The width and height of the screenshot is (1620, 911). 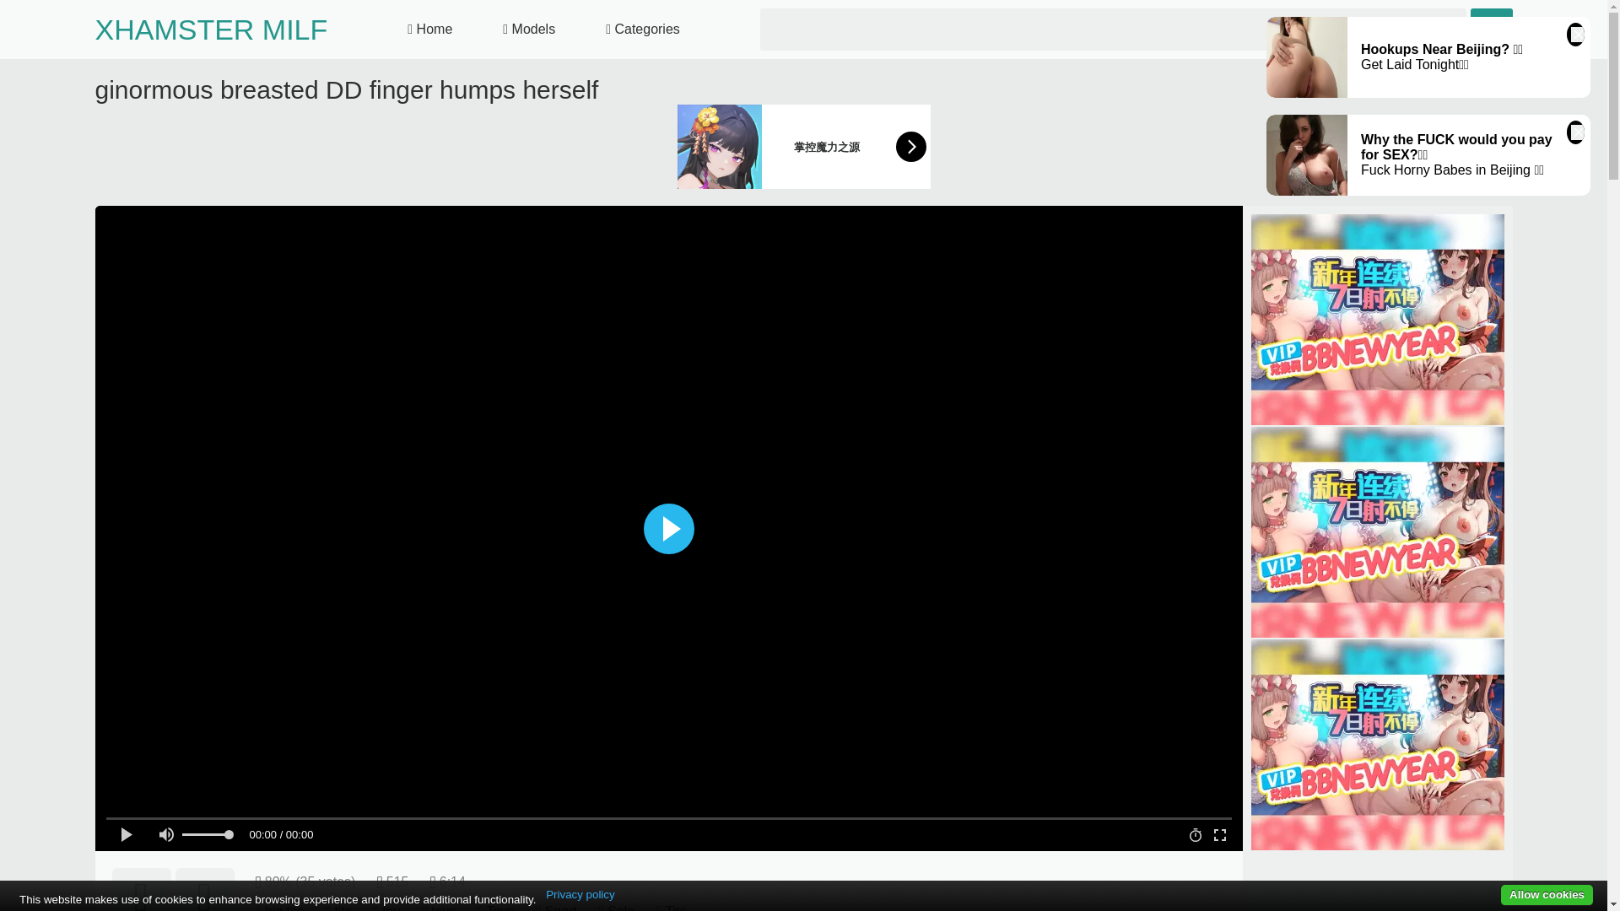 What do you see at coordinates (499, 908) in the screenshot?
I see `Toys` at bounding box center [499, 908].